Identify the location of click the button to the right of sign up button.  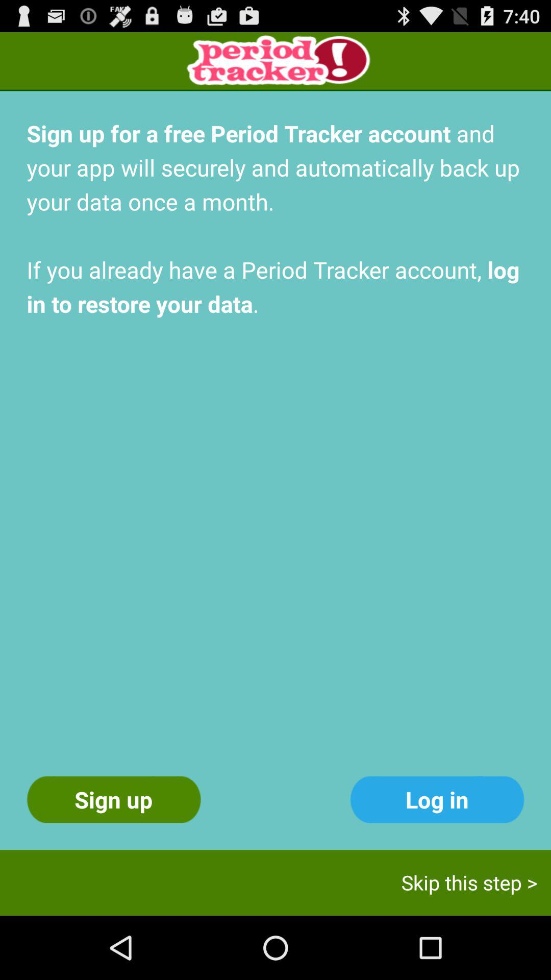
(437, 799).